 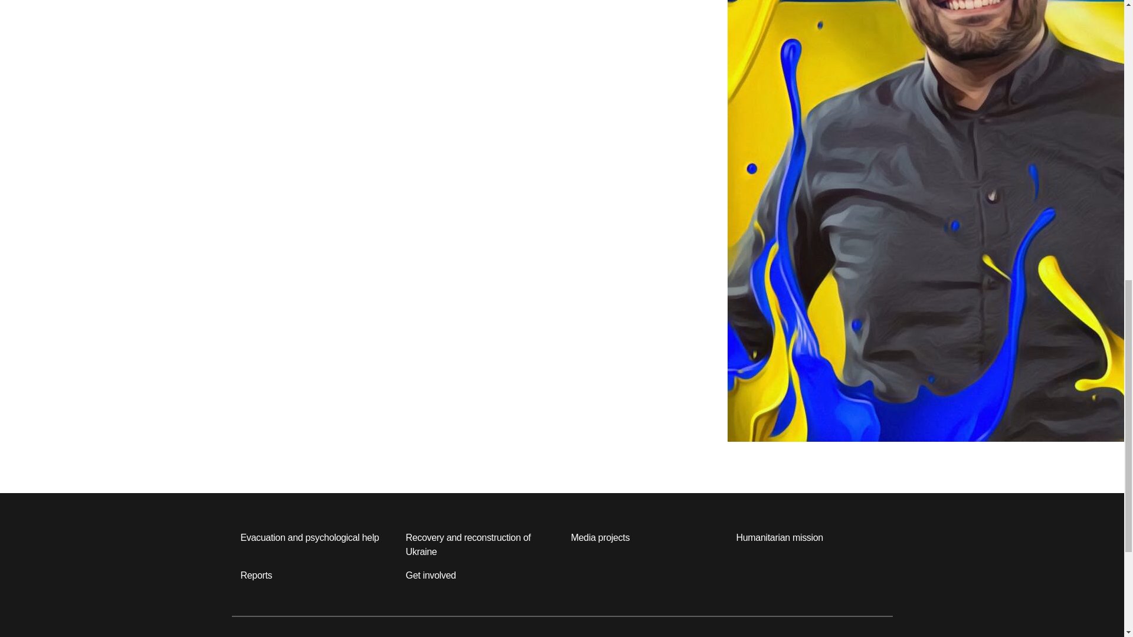 I want to click on Humanitarian mission, so click(x=780, y=538).